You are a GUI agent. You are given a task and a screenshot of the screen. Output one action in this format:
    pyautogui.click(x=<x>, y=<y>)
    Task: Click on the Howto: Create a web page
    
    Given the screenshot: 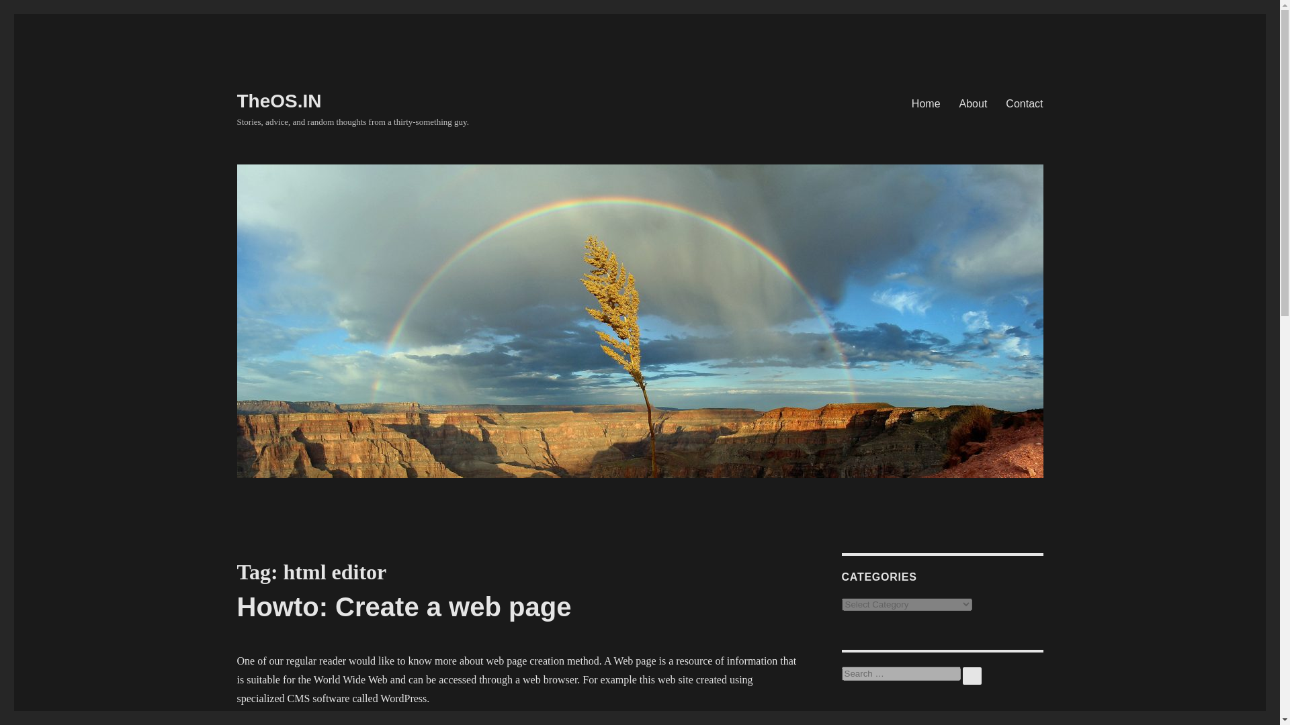 What is the action you would take?
    pyautogui.click(x=403, y=607)
    